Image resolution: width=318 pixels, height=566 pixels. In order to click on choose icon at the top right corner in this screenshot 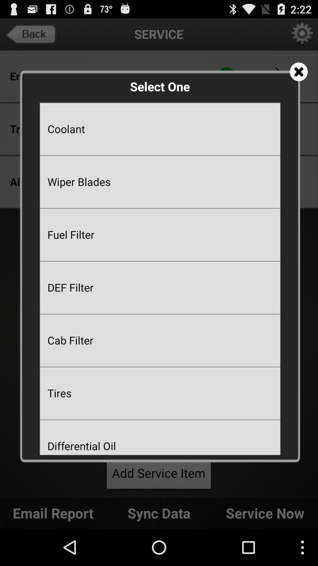, I will do `click(299, 72)`.